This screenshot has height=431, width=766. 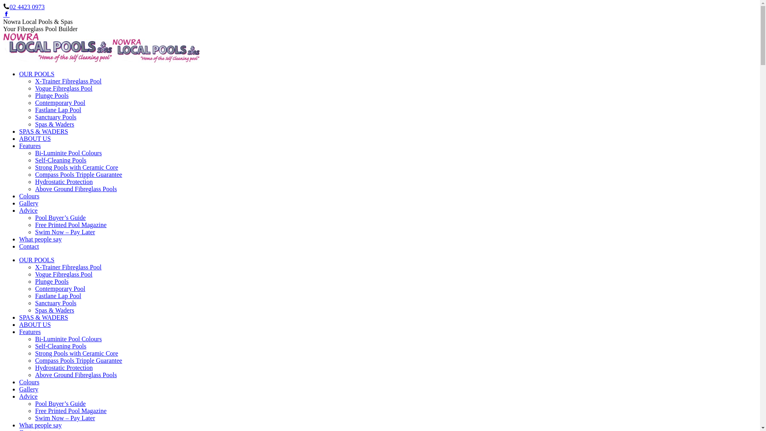 What do you see at coordinates (30, 382) in the screenshot?
I see `Colours` at bounding box center [30, 382].